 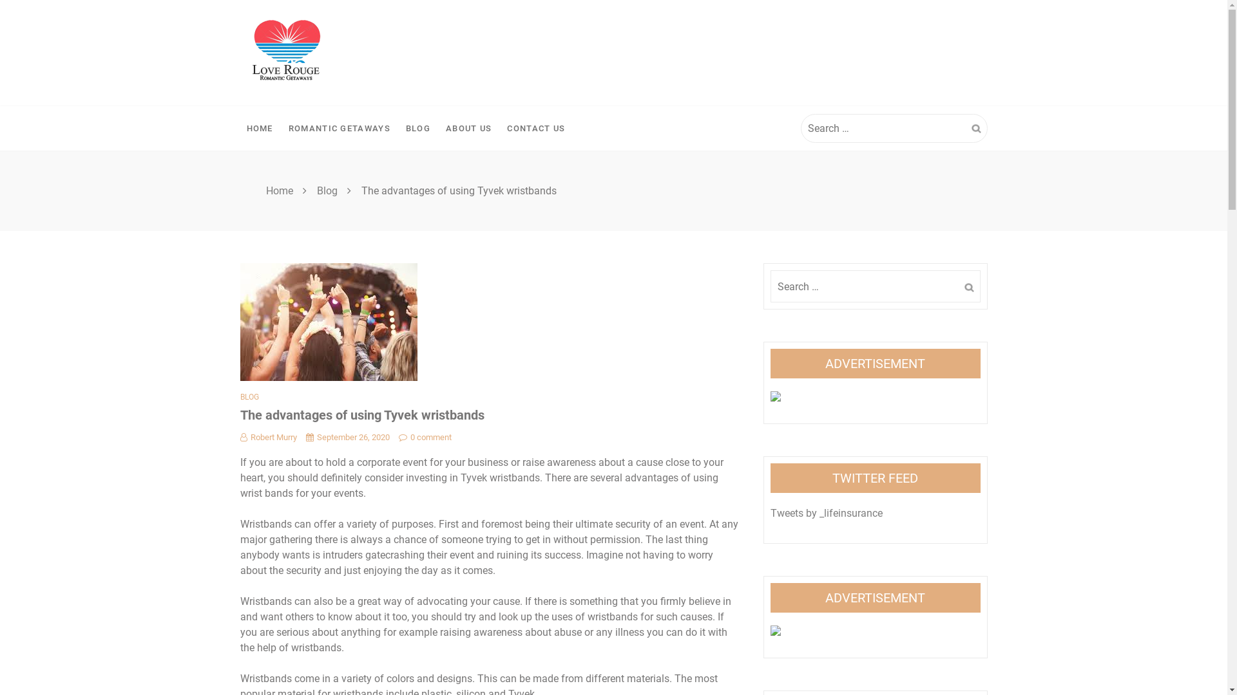 I want to click on 0 comment, so click(x=425, y=438).